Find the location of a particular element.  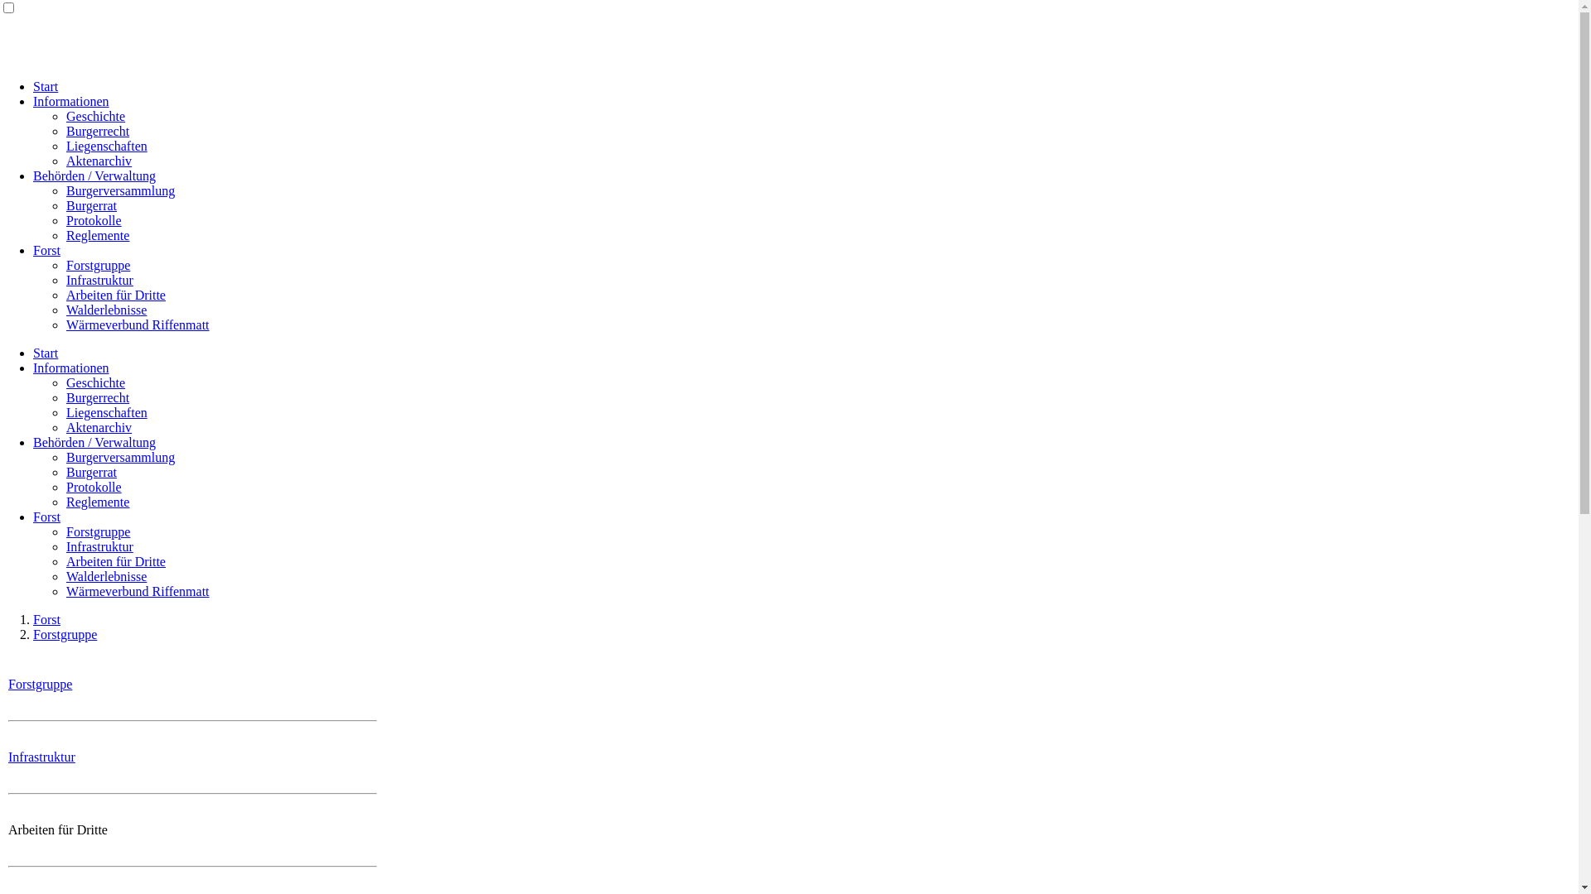

Infrastruktur is located at coordinates (99, 280).